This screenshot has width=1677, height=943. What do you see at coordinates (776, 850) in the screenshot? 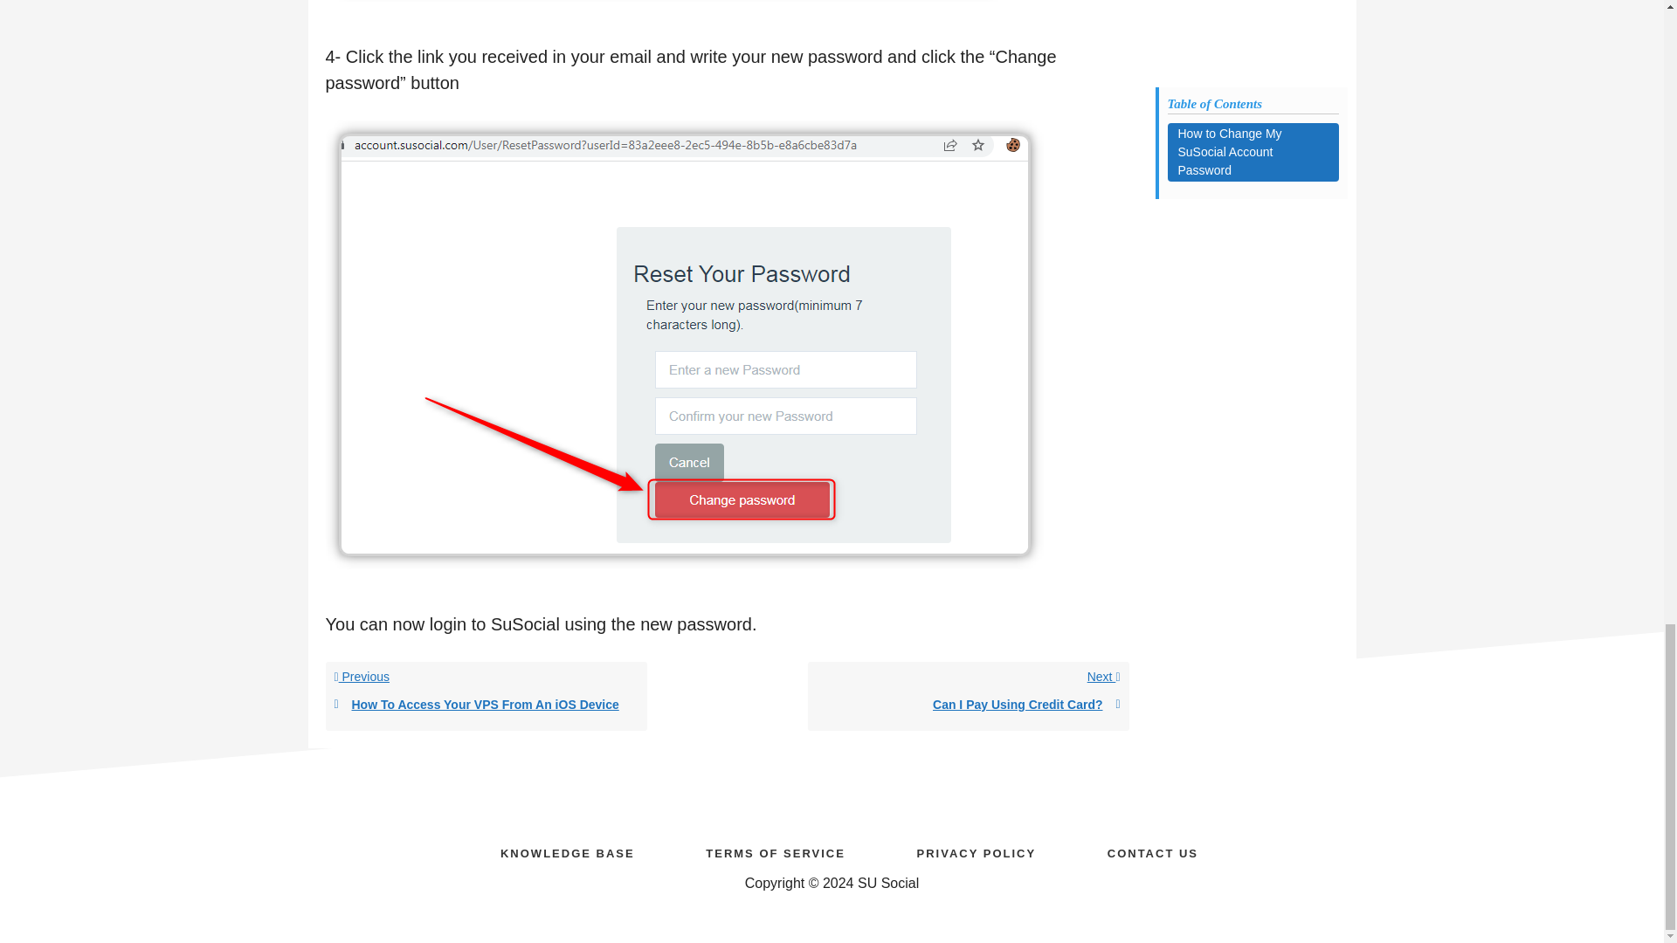
I see `TERMS OF SERVICE` at bounding box center [776, 850].